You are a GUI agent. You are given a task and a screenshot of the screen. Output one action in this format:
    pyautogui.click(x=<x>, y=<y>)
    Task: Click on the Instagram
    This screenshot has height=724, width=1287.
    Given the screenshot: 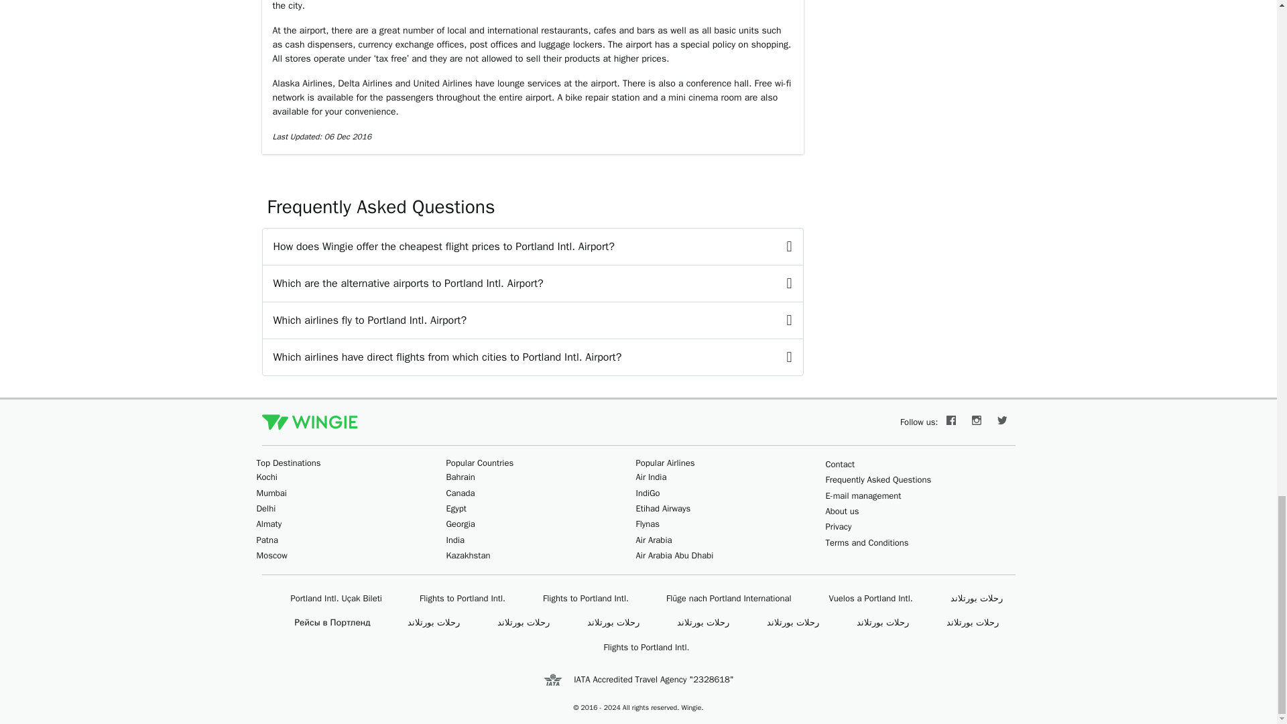 What is the action you would take?
    pyautogui.click(x=977, y=422)
    